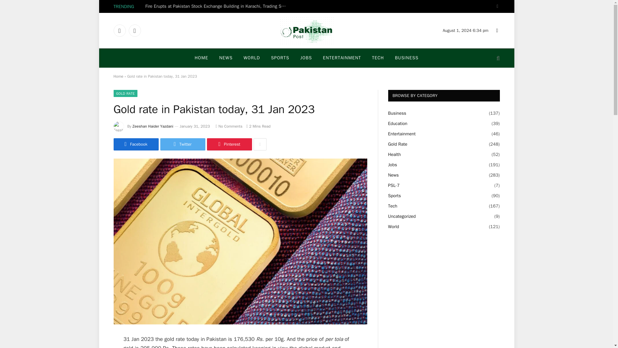 This screenshot has height=348, width=618. Describe the element at coordinates (229, 144) in the screenshot. I see `Pinterest` at that location.